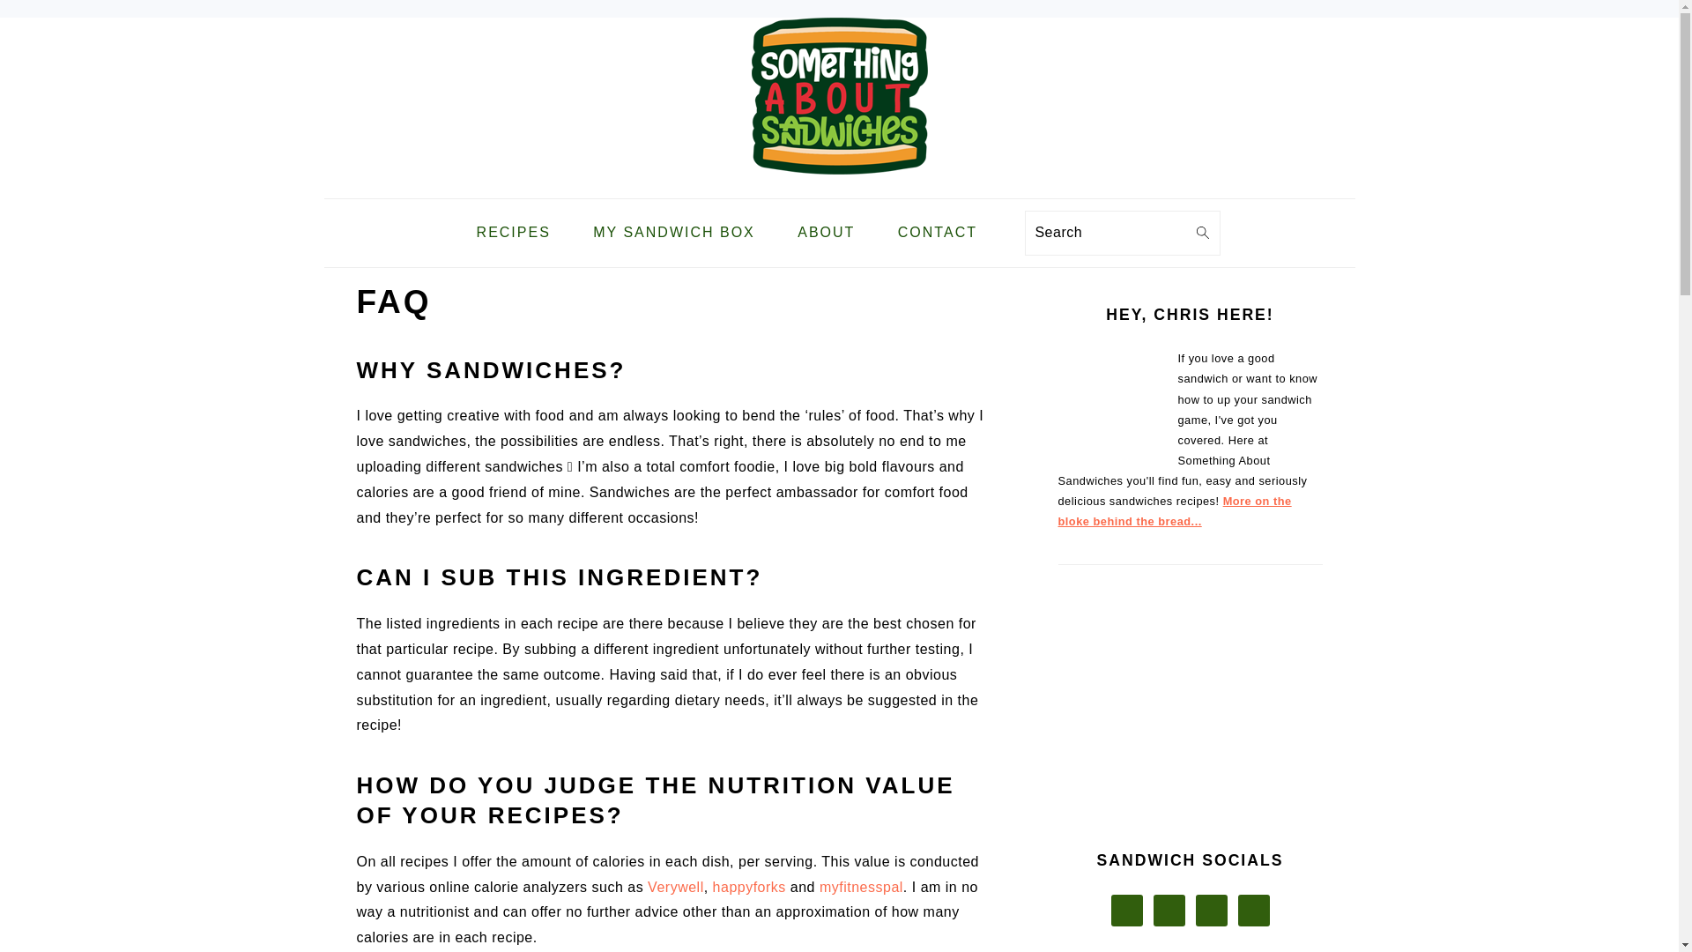 The width and height of the screenshot is (1692, 952). Describe the element at coordinates (839, 95) in the screenshot. I see `Something About Sandwiches` at that location.